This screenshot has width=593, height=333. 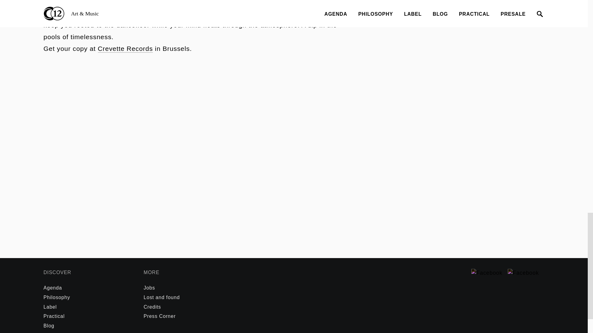 What do you see at coordinates (161, 297) in the screenshot?
I see `Lost and found` at bounding box center [161, 297].